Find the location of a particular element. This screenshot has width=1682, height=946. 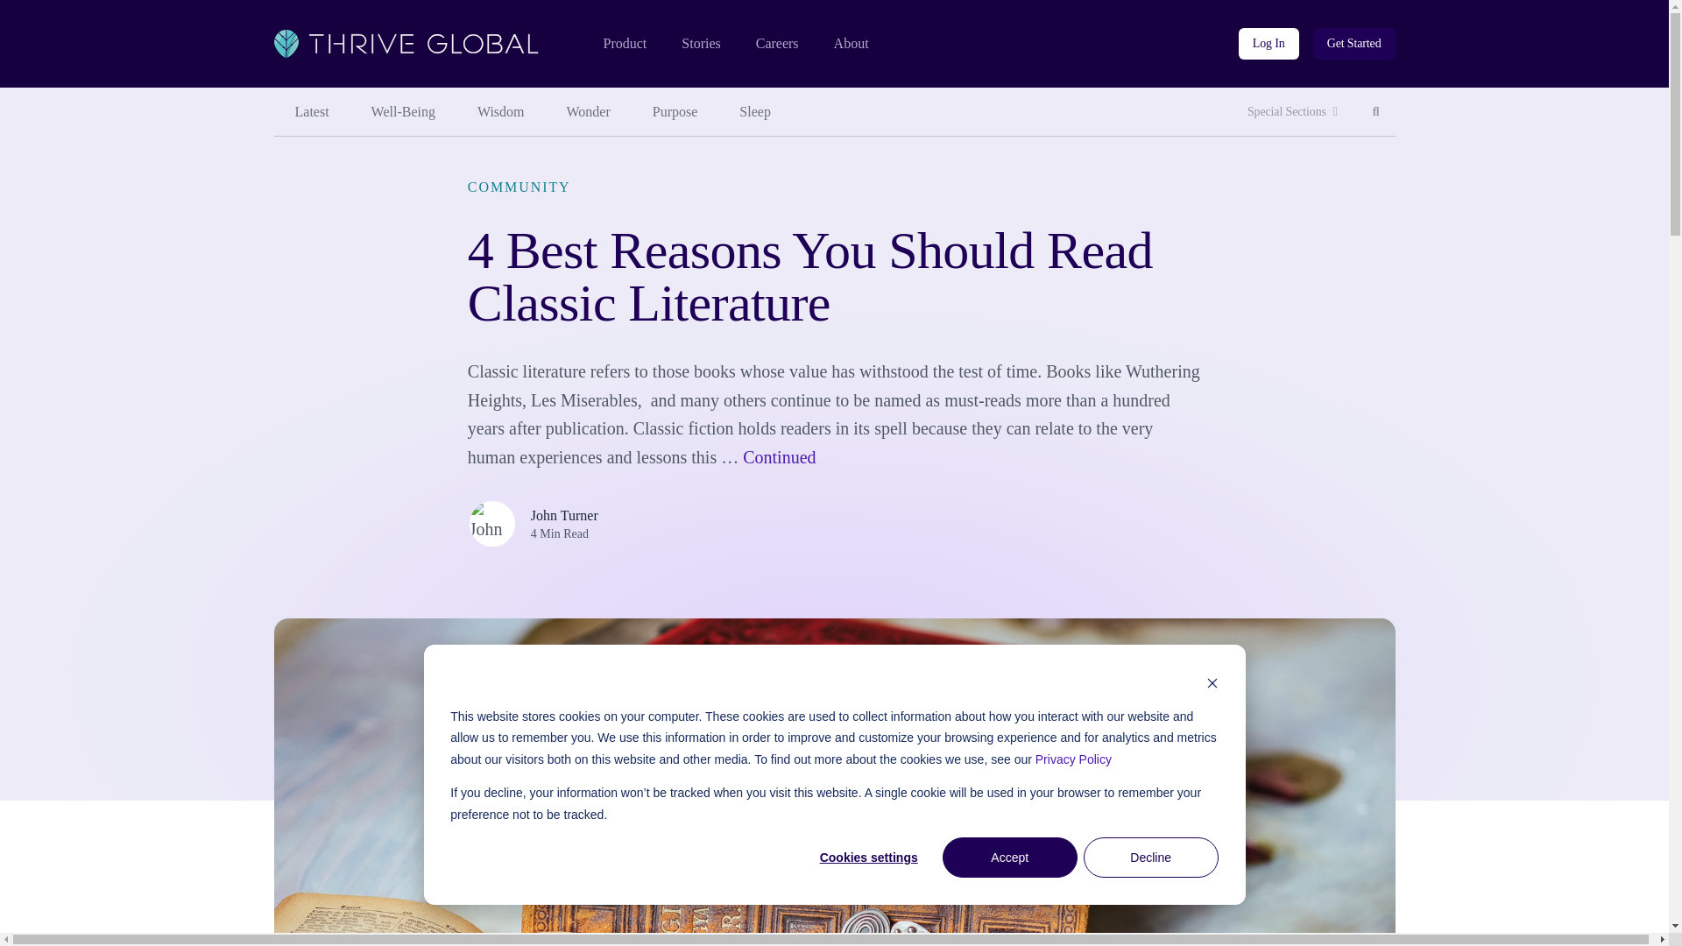

Stories is located at coordinates (700, 44).